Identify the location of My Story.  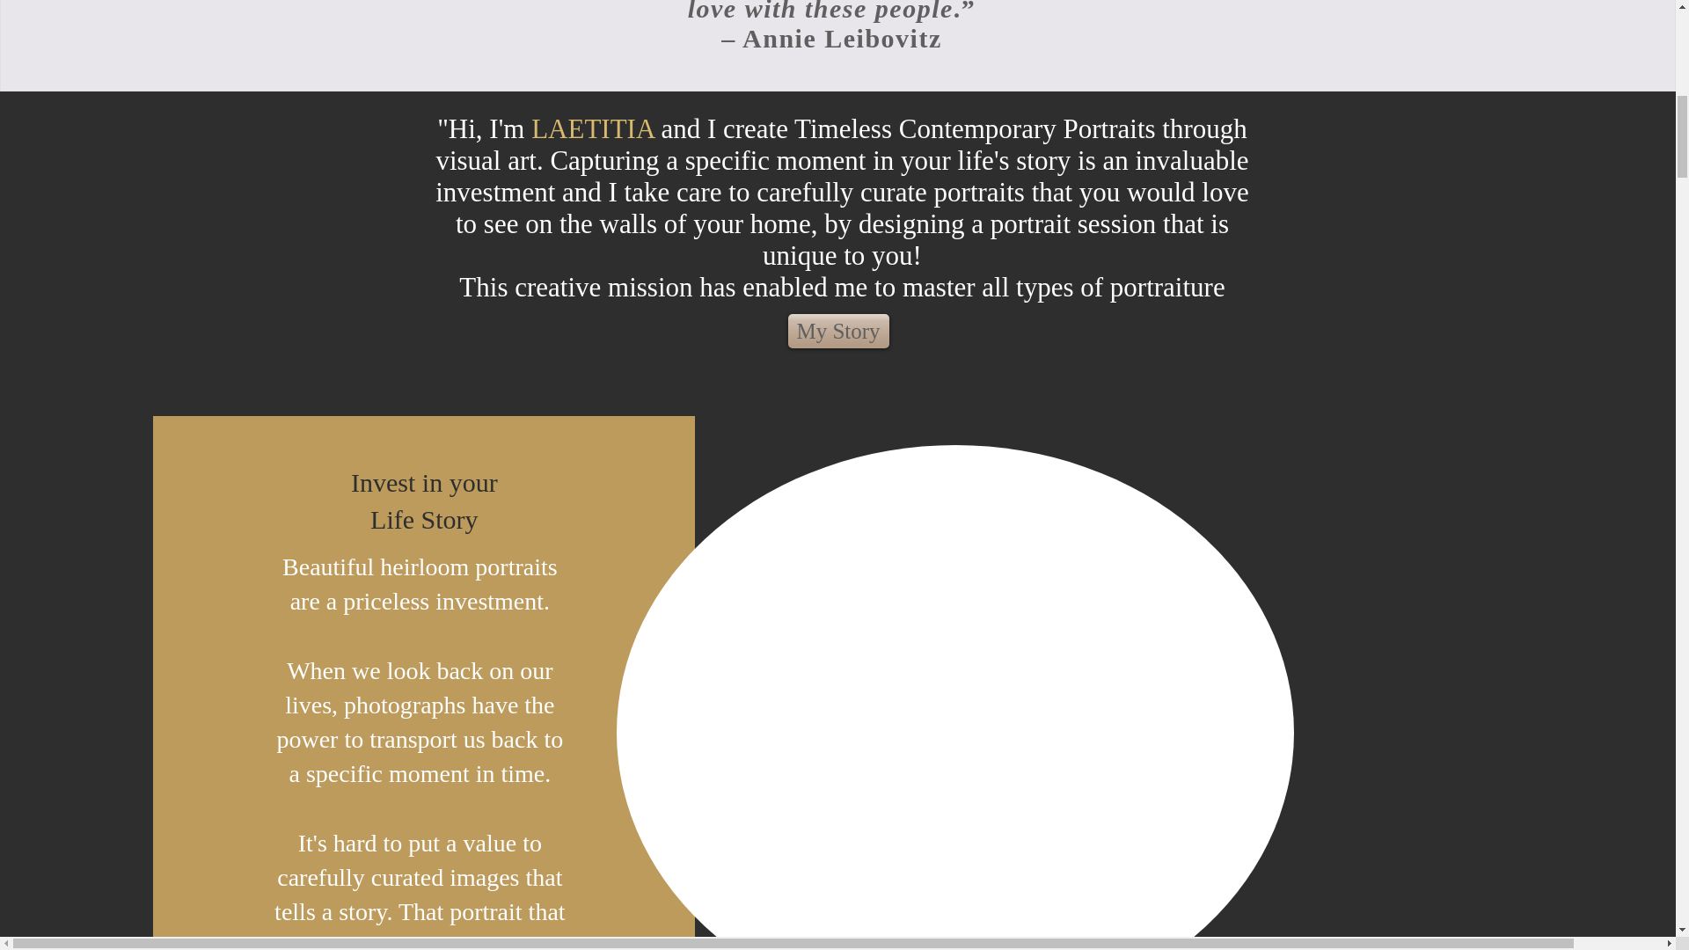
(839, 331).